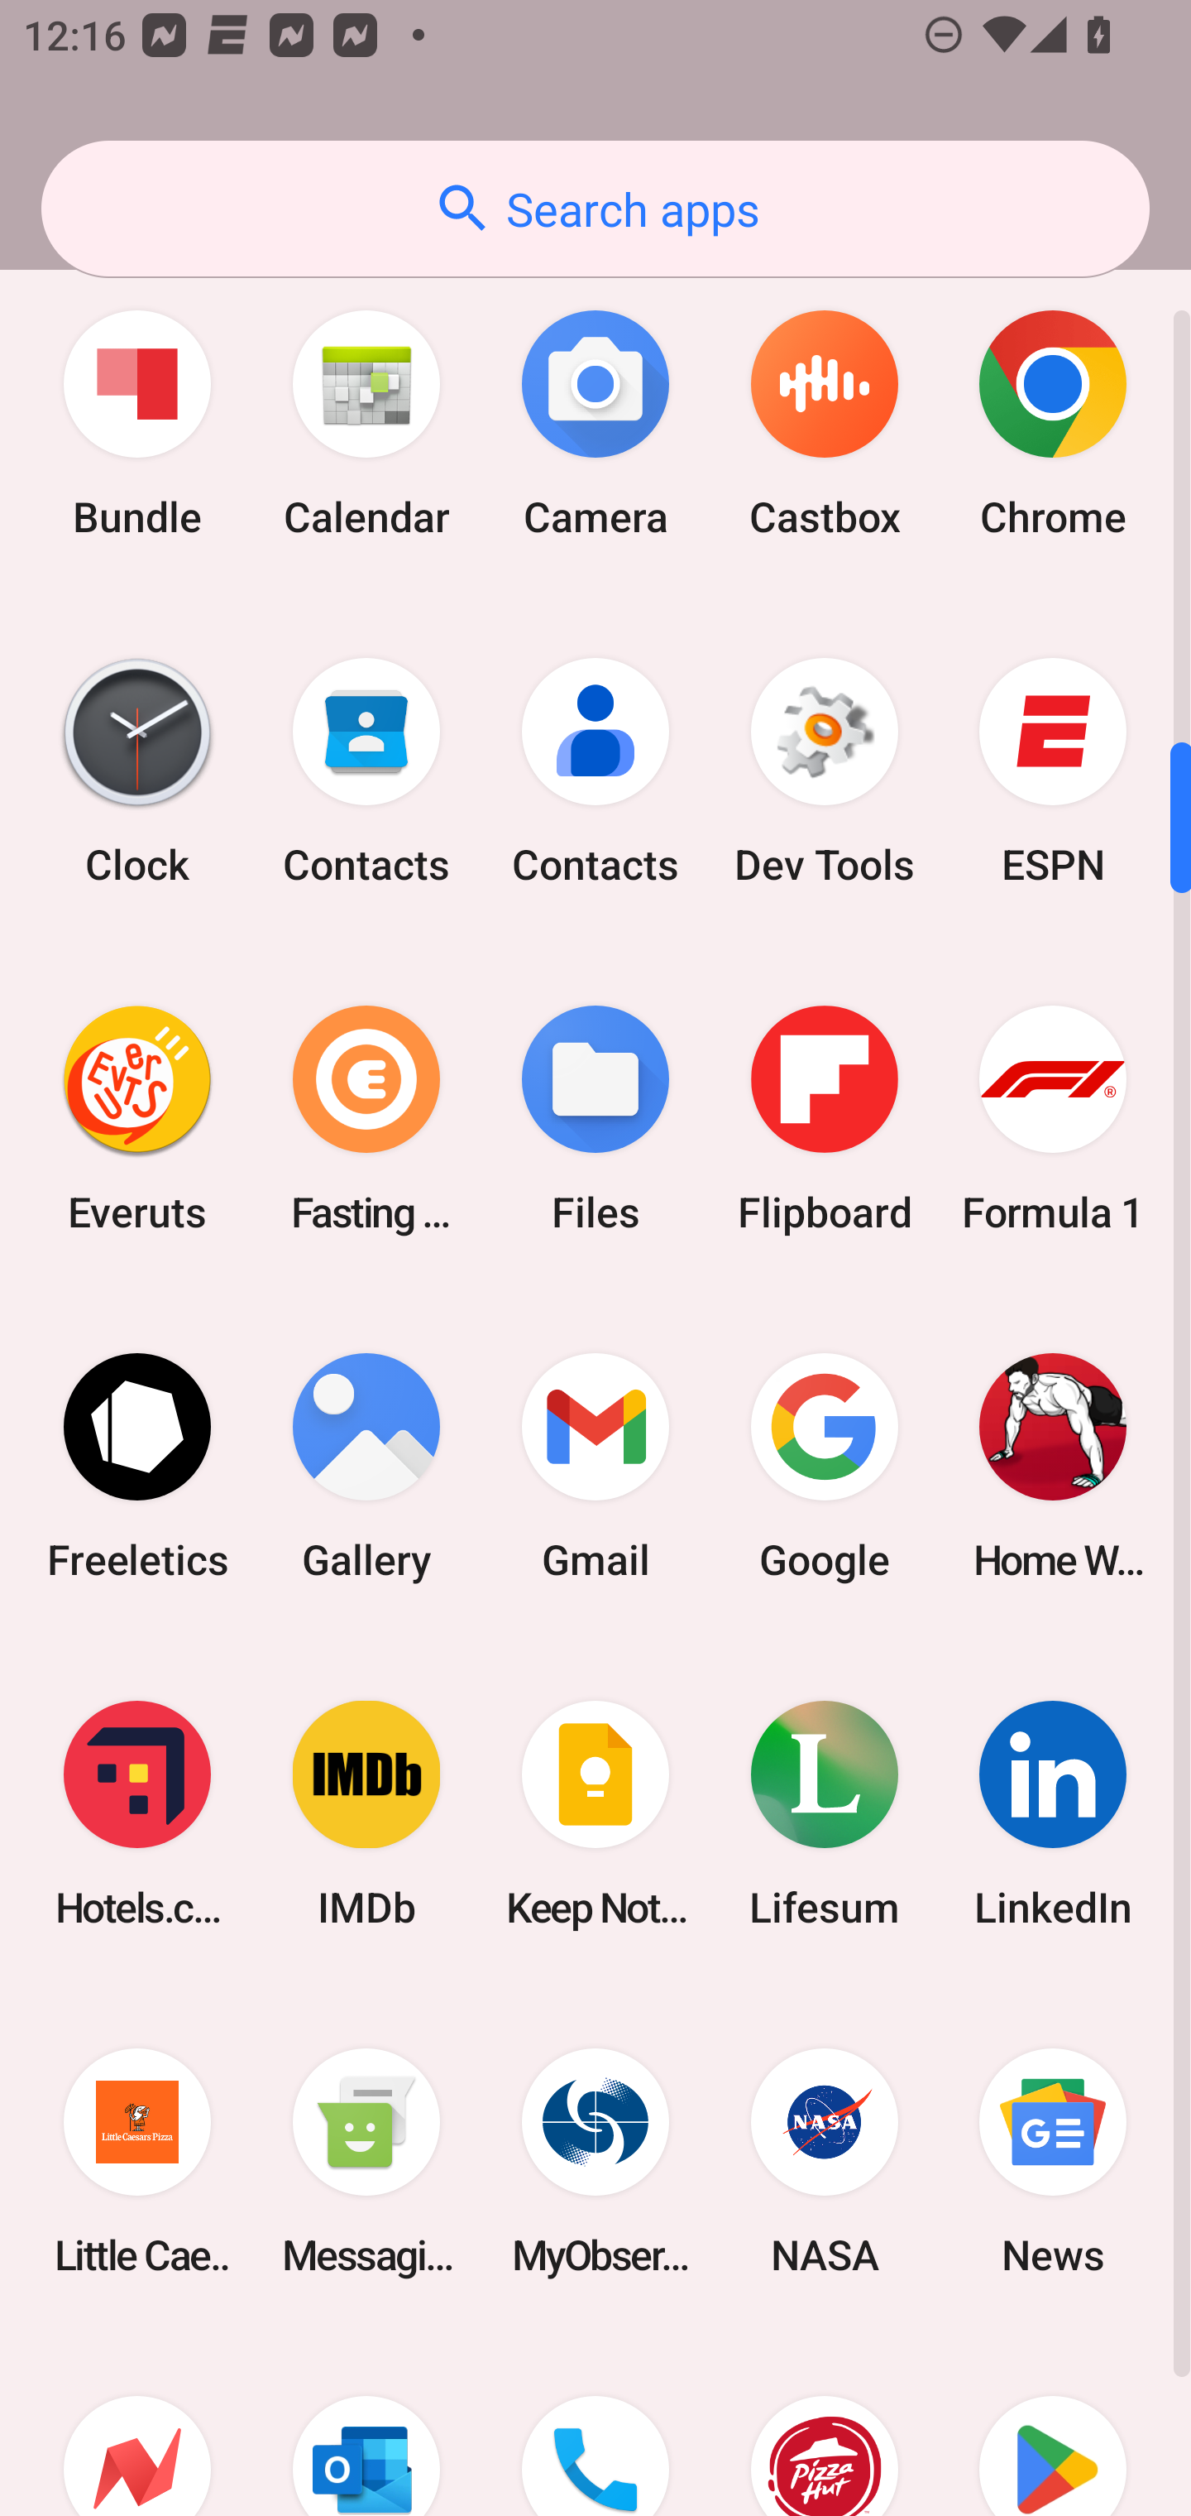  Describe the element at coordinates (1053, 1814) in the screenshot. I see `LinkedIn` at that location.